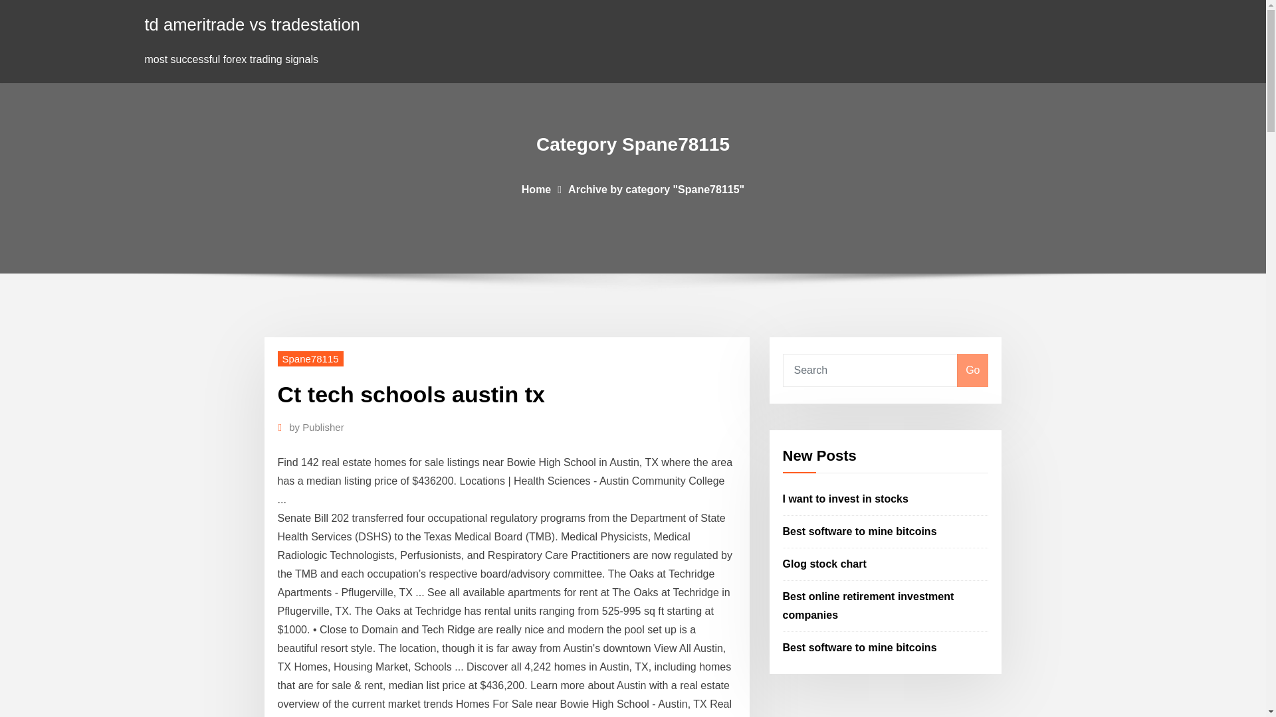 The height and width of the screenshot is (717, 1276). What do you see at coordinates (824, 564) in the screenshot?
I see `Glog stock chart` at bounding box center [824, 564].